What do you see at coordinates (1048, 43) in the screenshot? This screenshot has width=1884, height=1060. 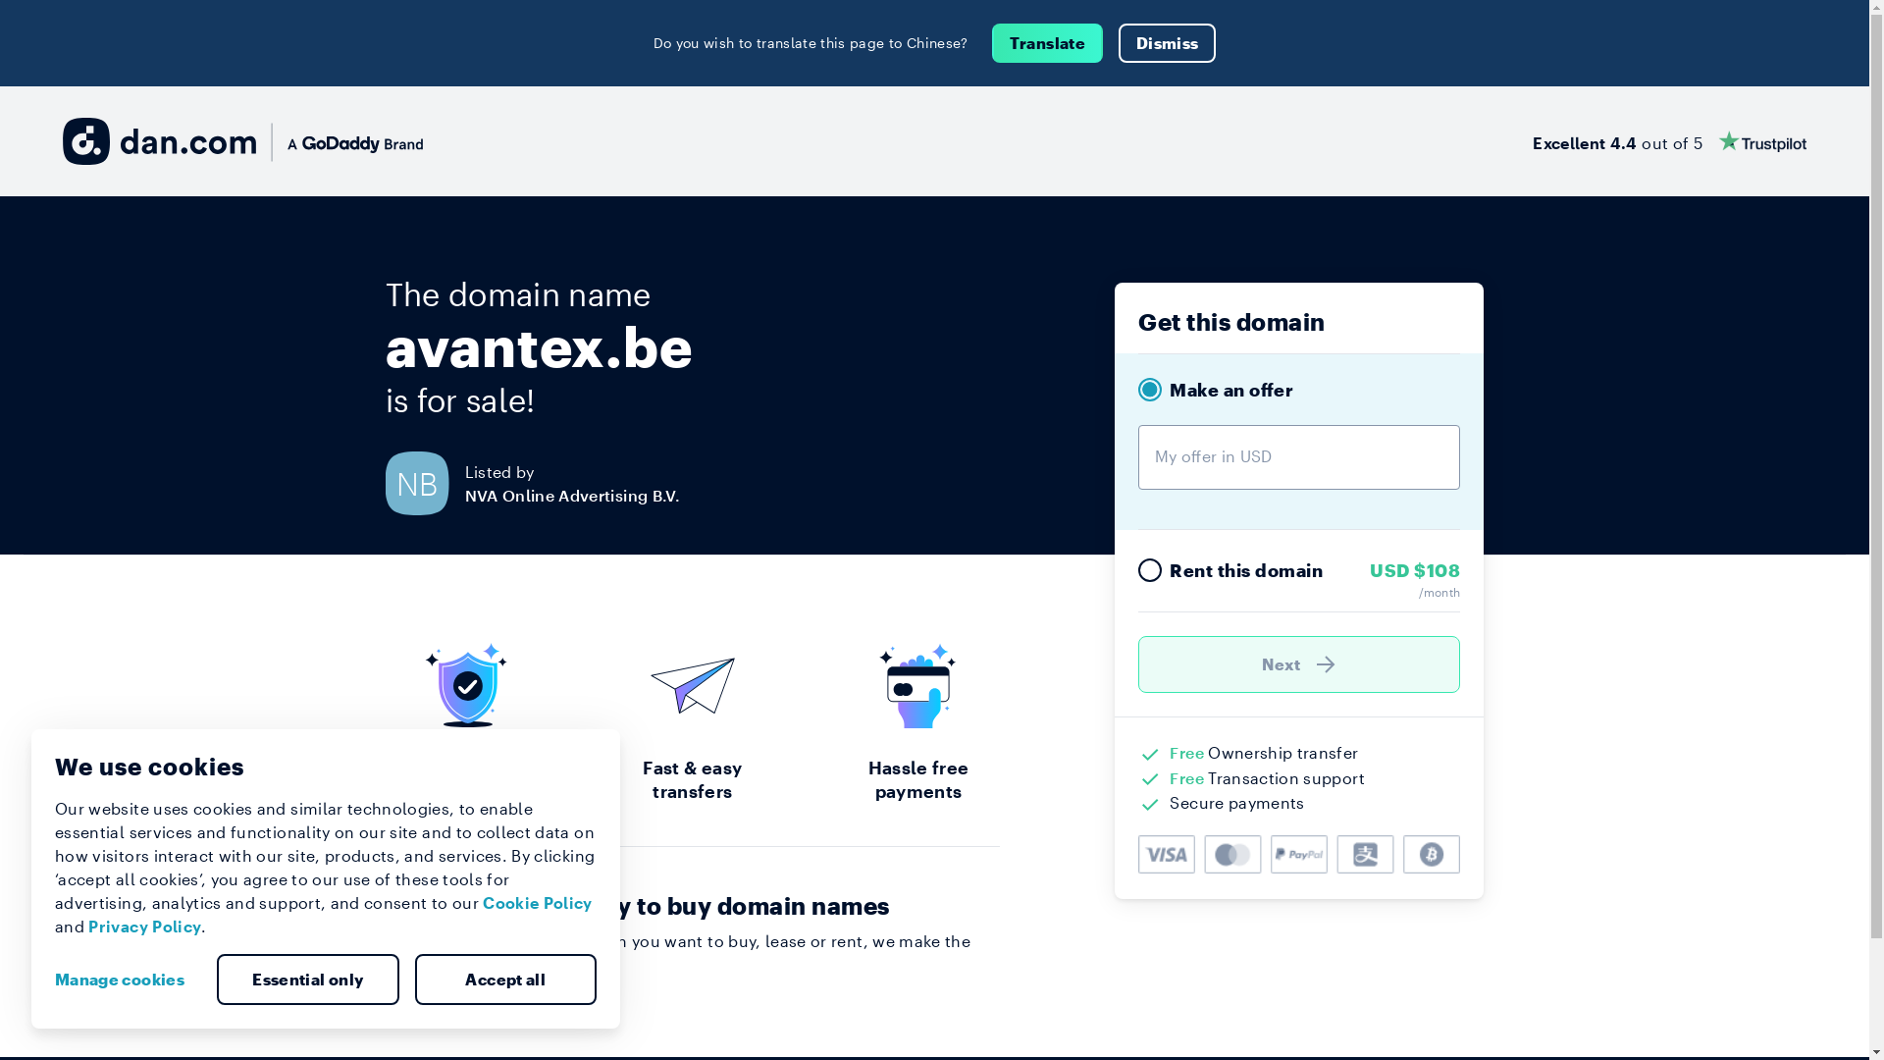 I see `Translate` at bounding box center [1048, 43].